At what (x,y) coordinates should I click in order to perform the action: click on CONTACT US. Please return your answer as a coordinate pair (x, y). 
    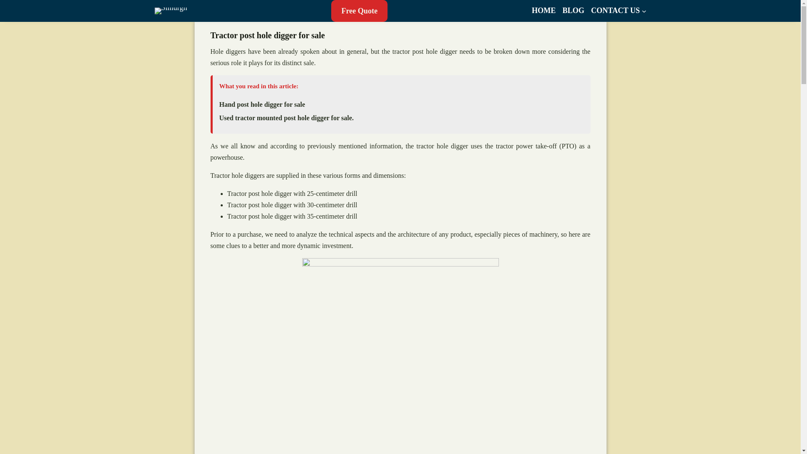
    Looking at the image, I should click on (615, 11).